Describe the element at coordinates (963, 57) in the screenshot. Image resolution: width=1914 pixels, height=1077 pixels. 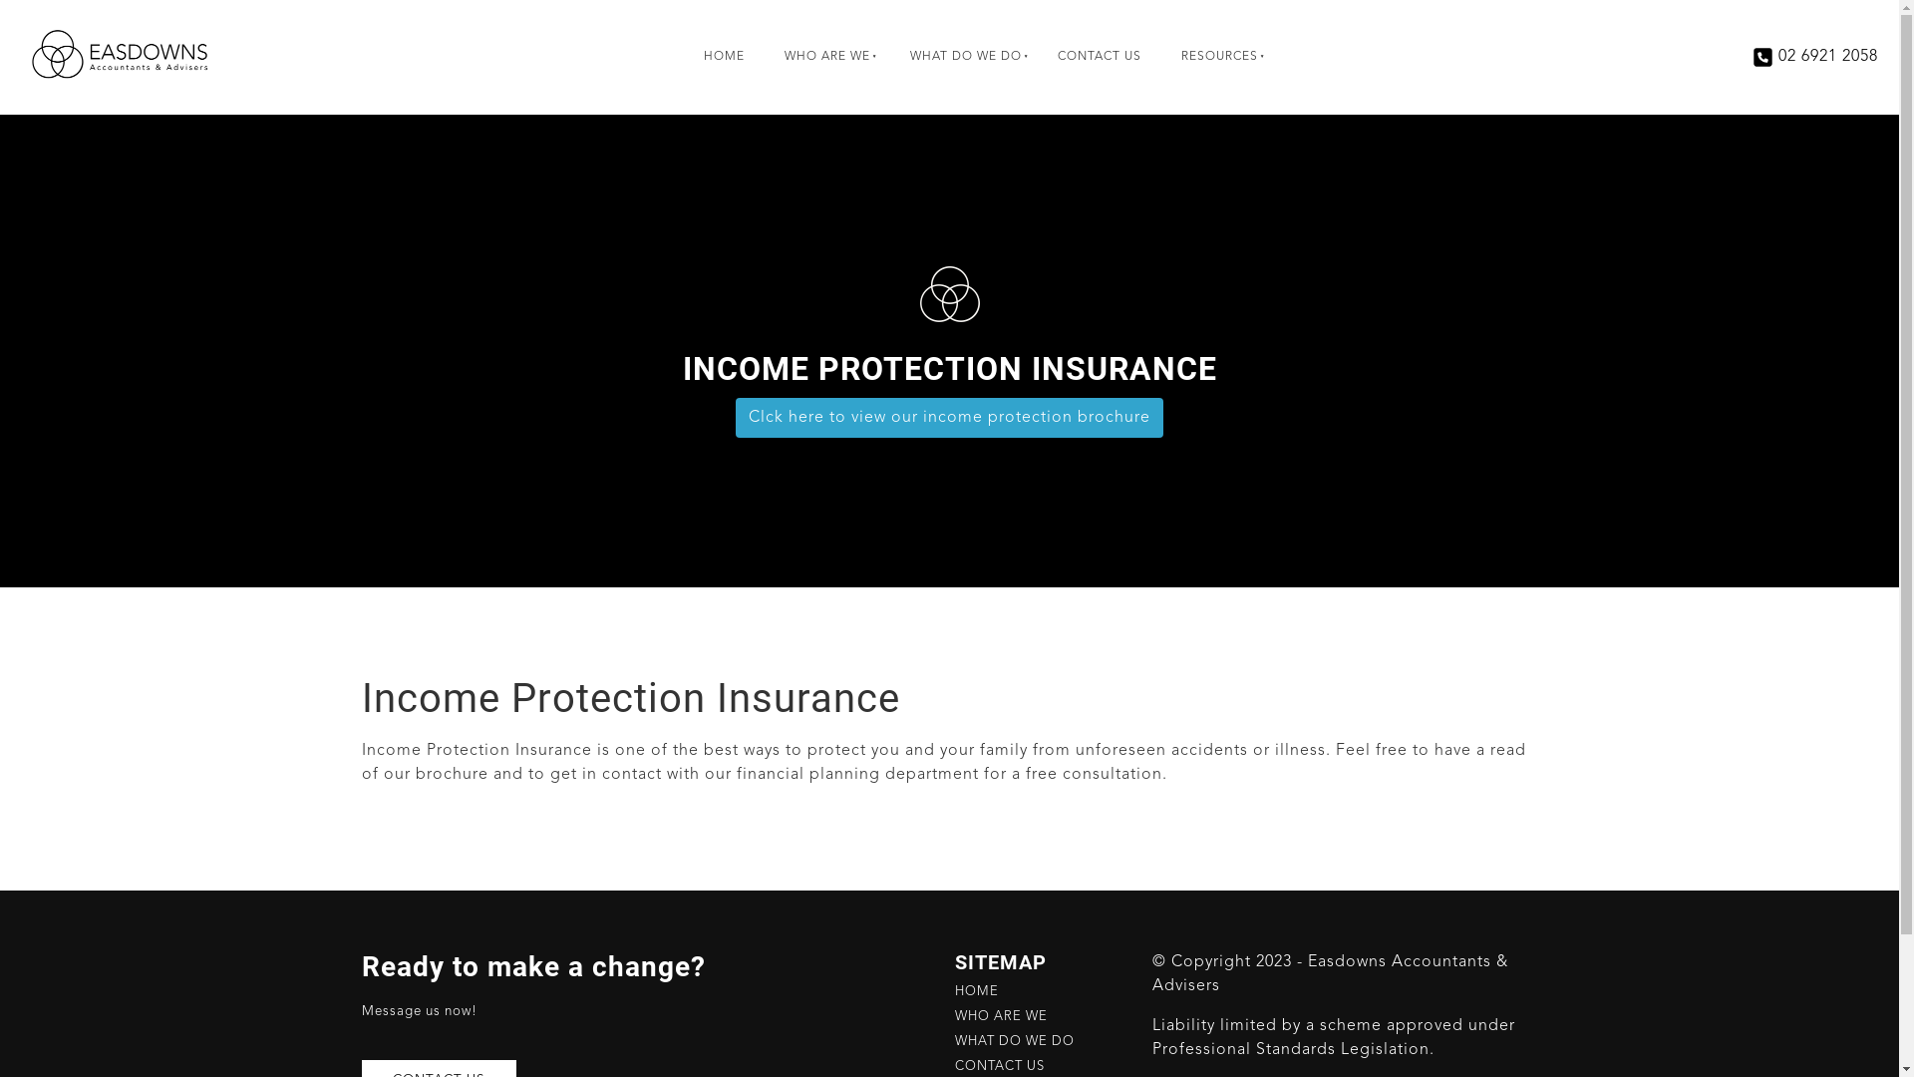
I see `WHAT DO WE DO` at that location.